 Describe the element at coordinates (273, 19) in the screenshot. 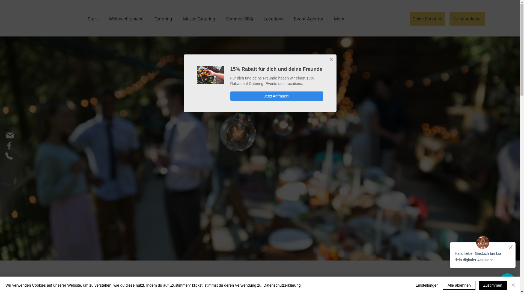

I see `Locations` at that location.